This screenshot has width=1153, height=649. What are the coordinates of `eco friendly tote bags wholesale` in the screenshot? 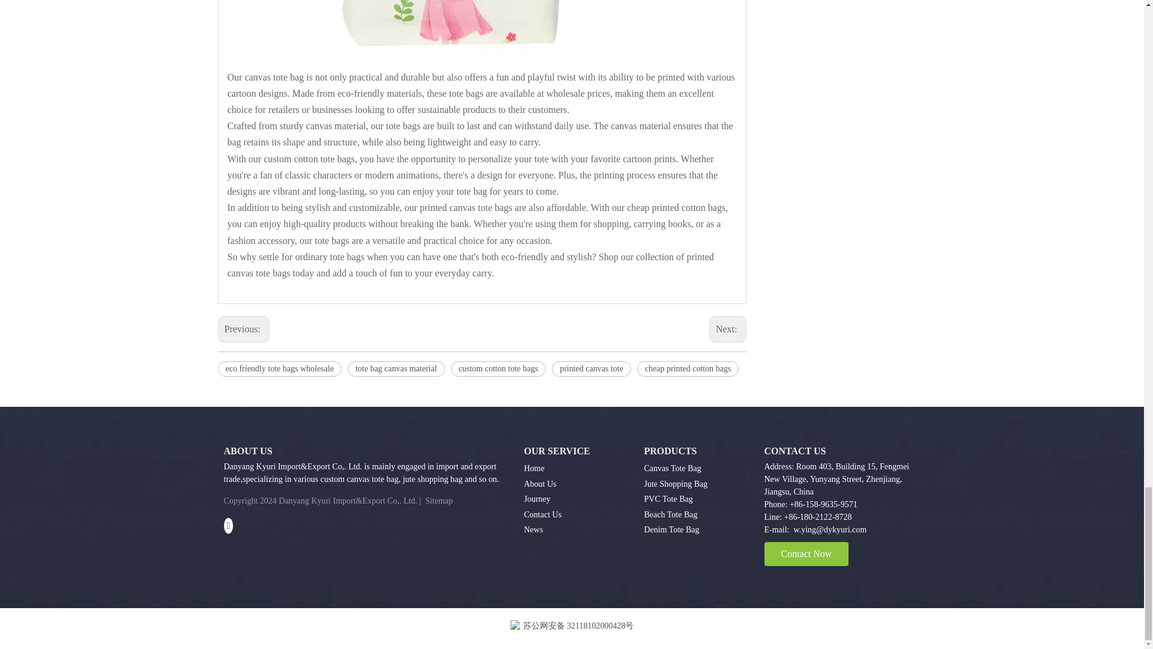 It's located at (279, 369).